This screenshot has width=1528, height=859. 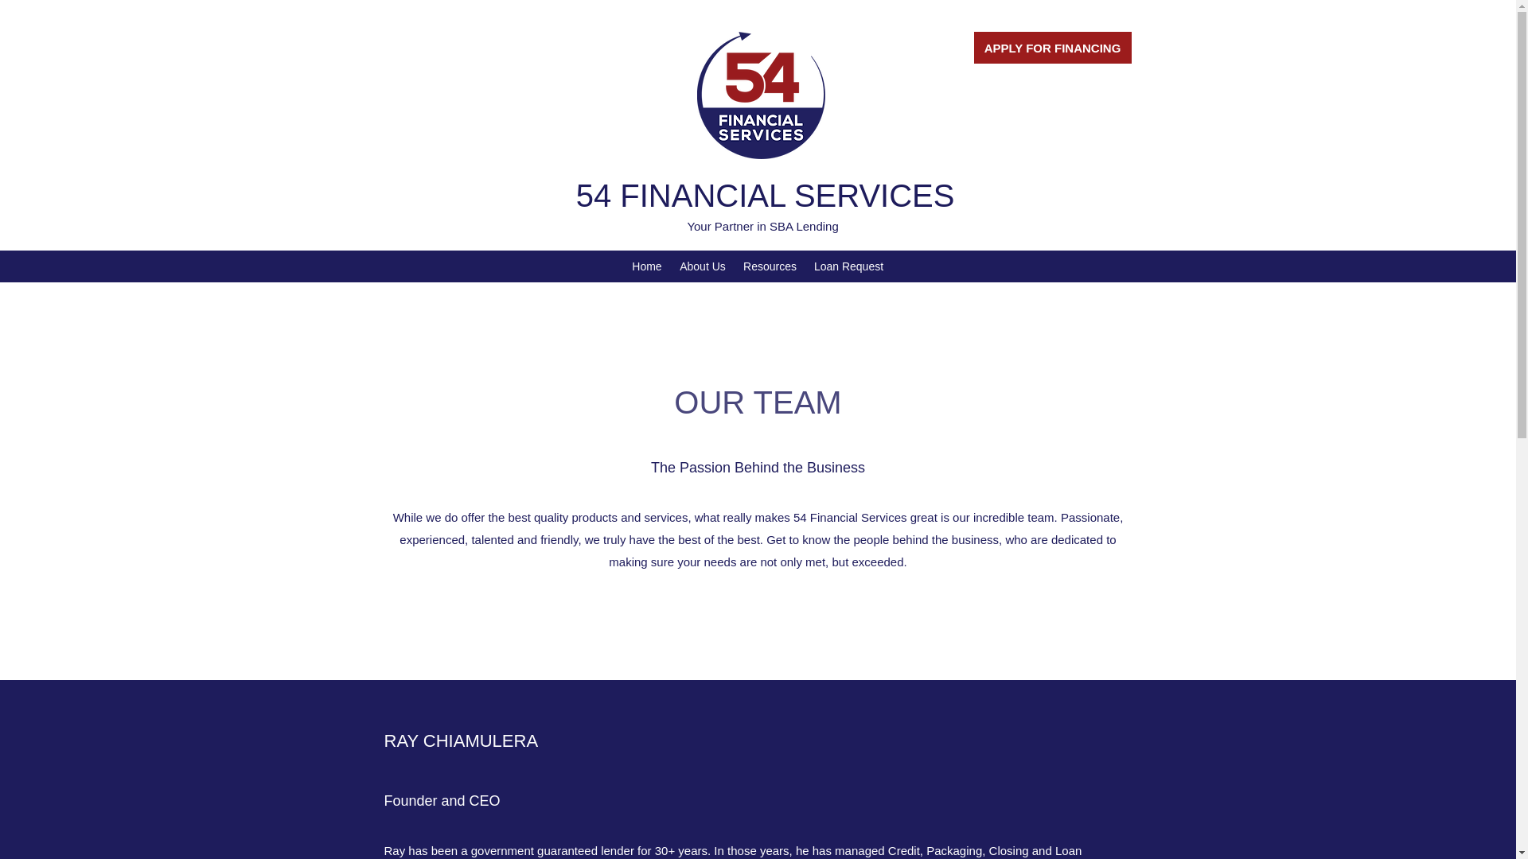 What do you see at coordinates (766, 195) in the screenshot?
I see `54 FINANCIAL SERVICES` at bounding box center [766, 195].